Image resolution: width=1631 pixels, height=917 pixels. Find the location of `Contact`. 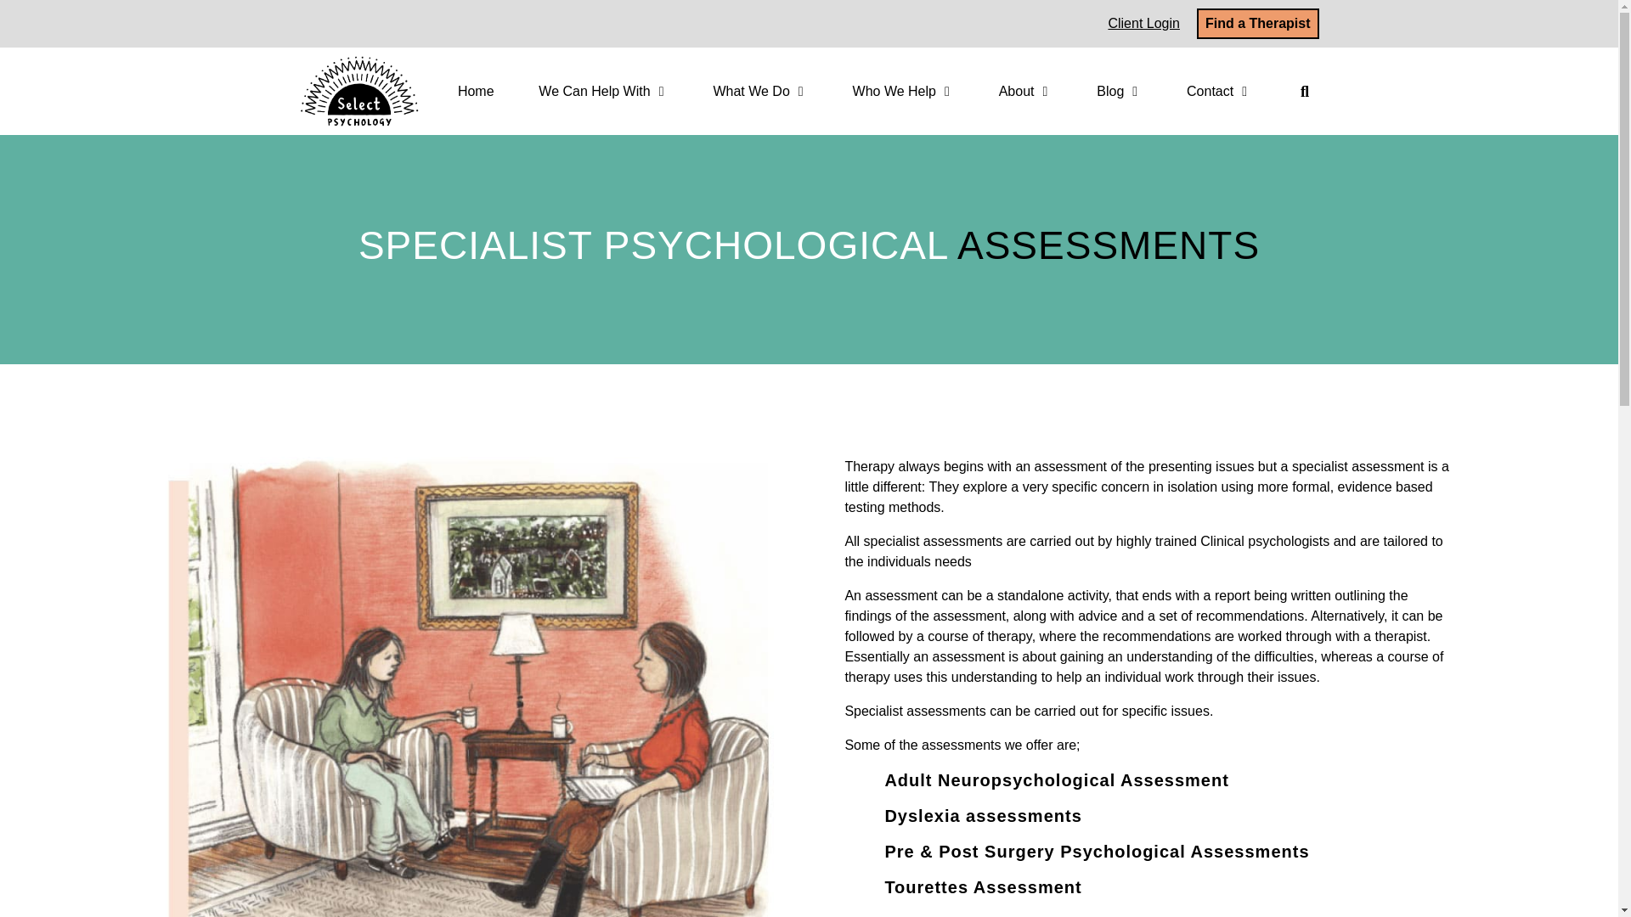

Contact is located at coordinates (1210, 92).